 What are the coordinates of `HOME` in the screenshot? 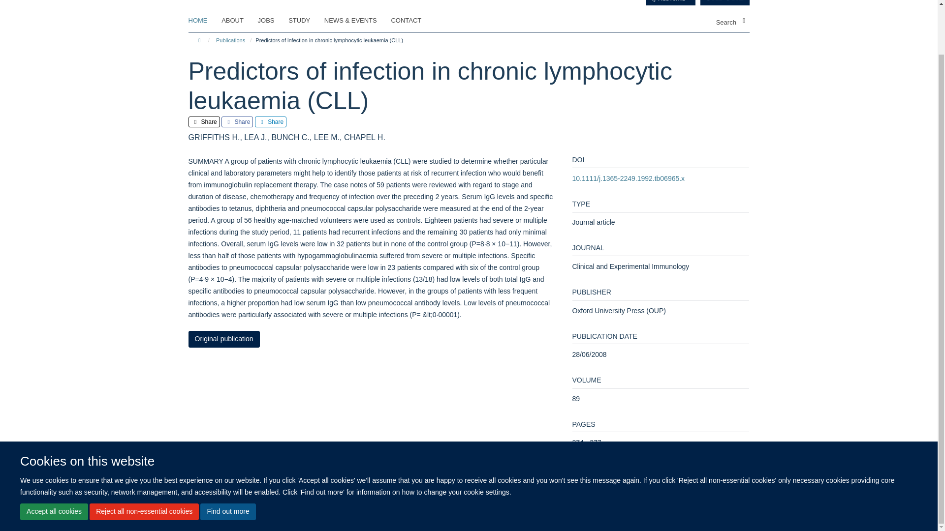 It's located at (204, 21).